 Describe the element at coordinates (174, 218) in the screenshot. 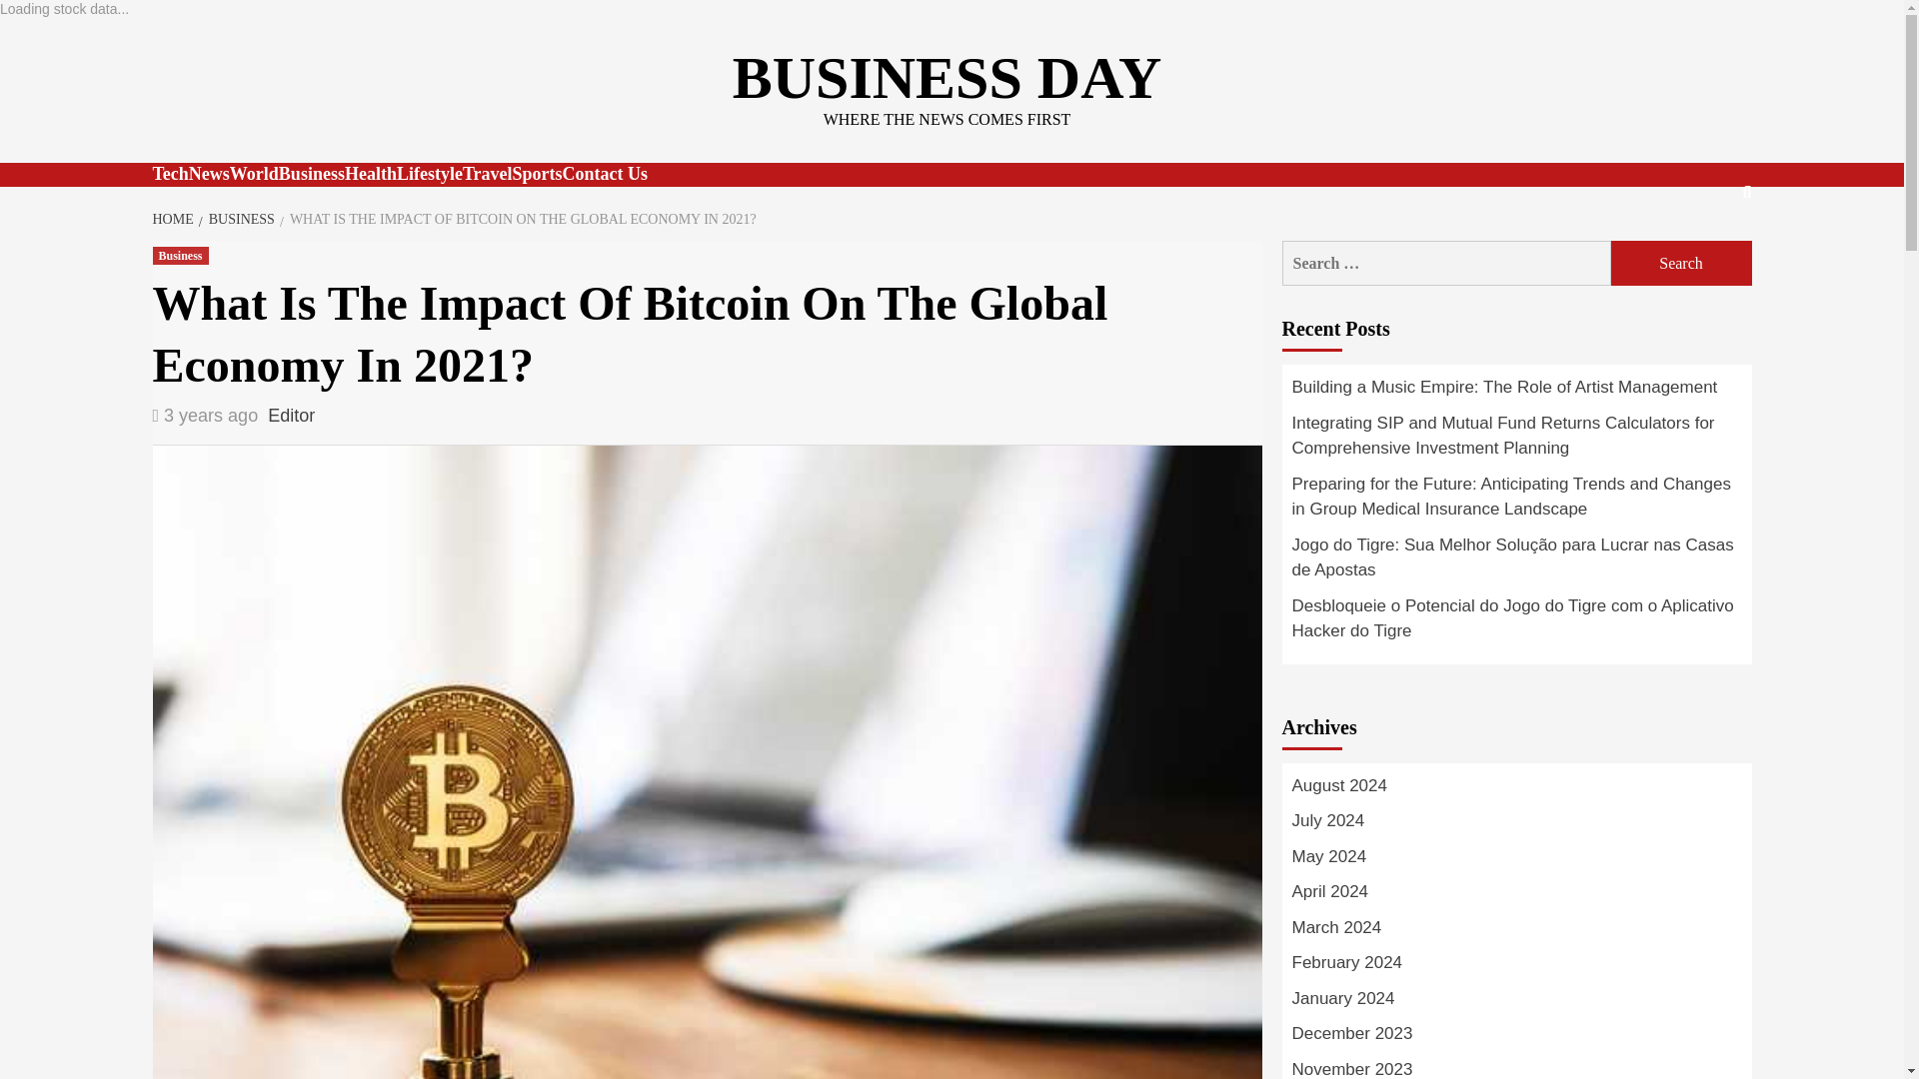

I see `HOME` at that location.